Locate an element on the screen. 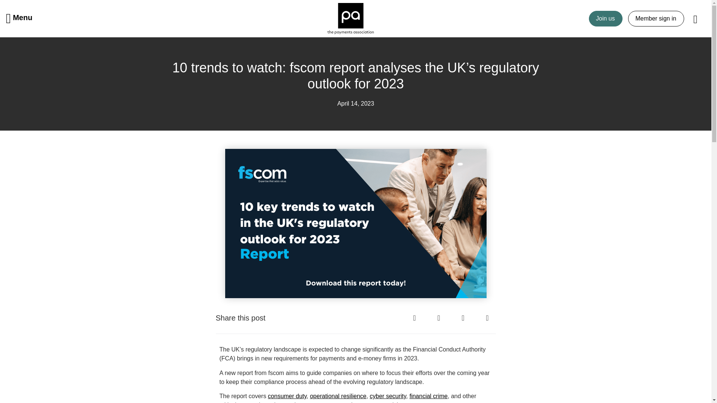 The image size is (717, 403). April 14, 2023 is located at coordinates (356, 104).